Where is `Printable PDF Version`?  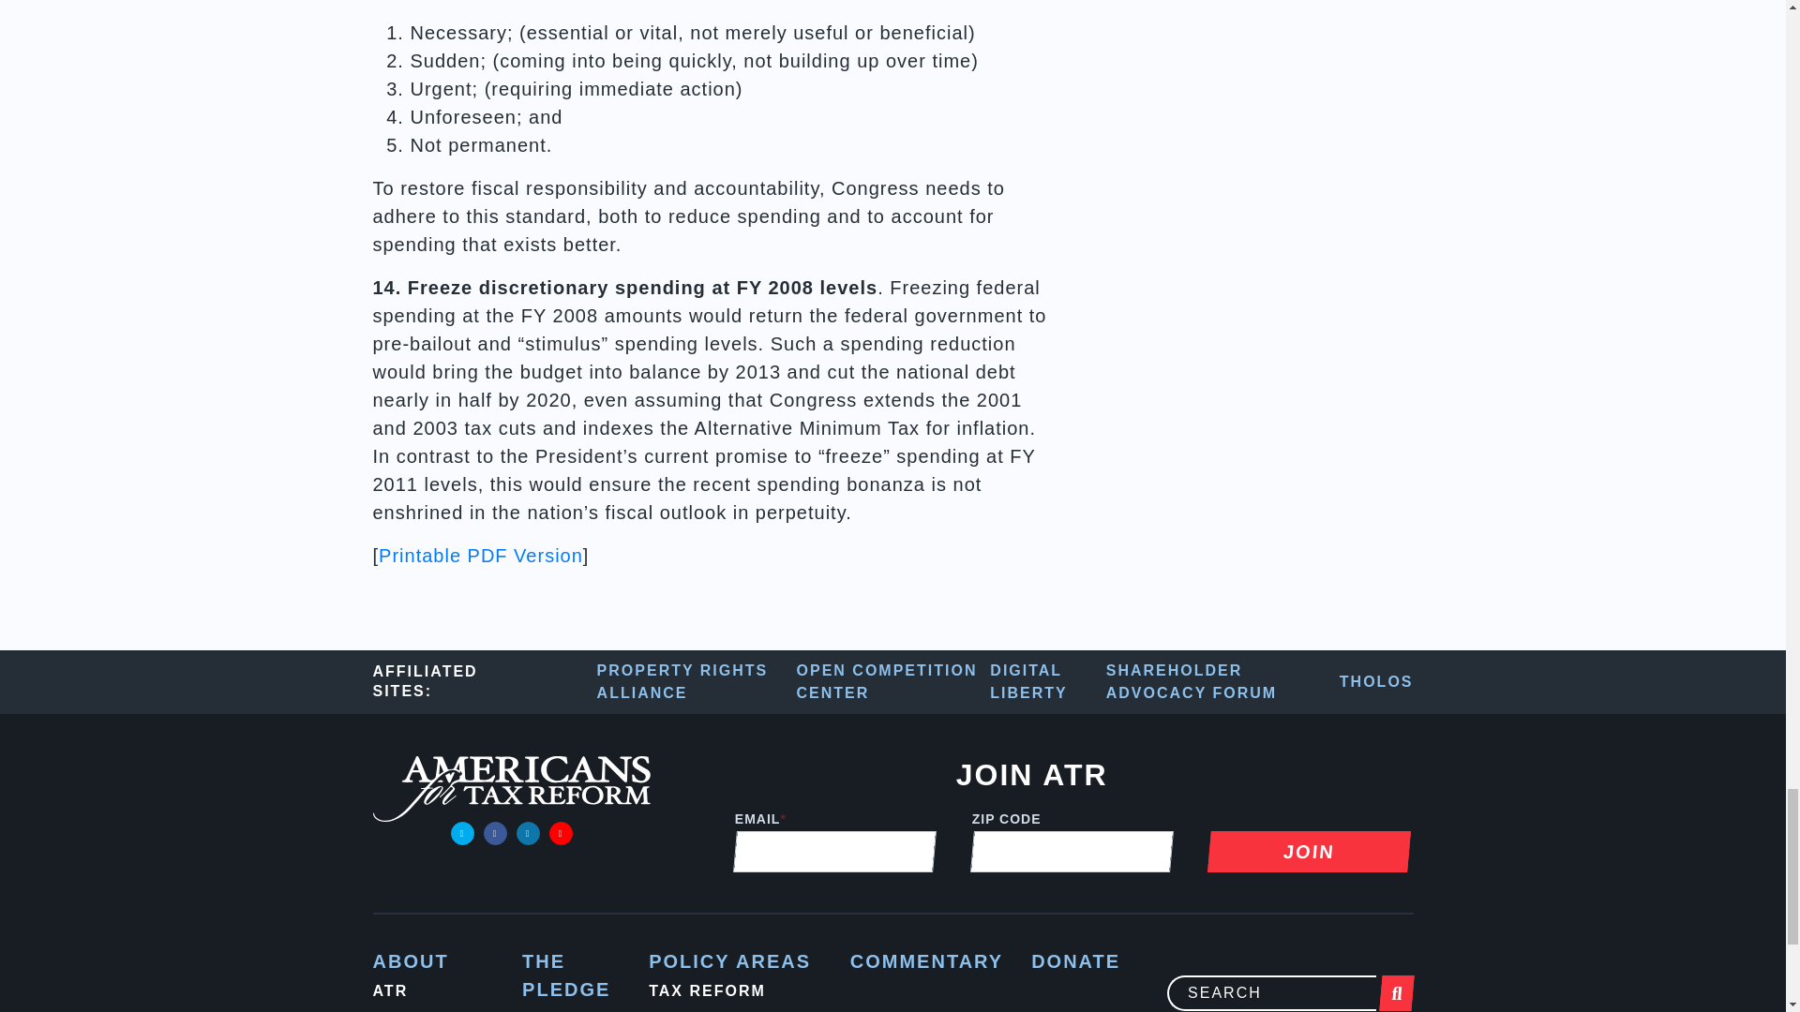
Printable PDF Version is located at coordinates (480, 555).